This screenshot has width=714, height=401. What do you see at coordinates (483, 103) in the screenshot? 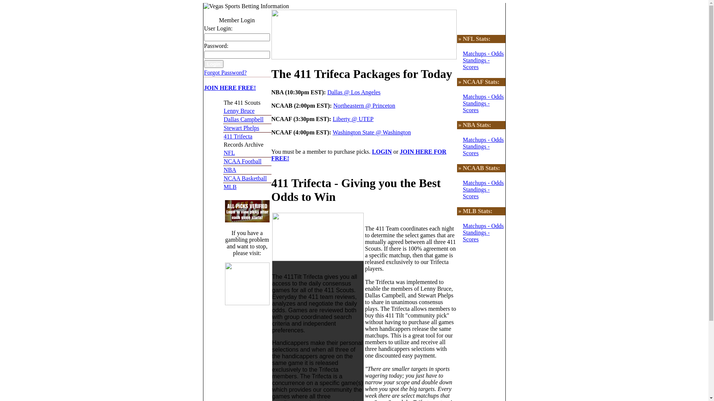
I see `Matchups - Odds
Standings - Scores` at bounding box center [483, 103].